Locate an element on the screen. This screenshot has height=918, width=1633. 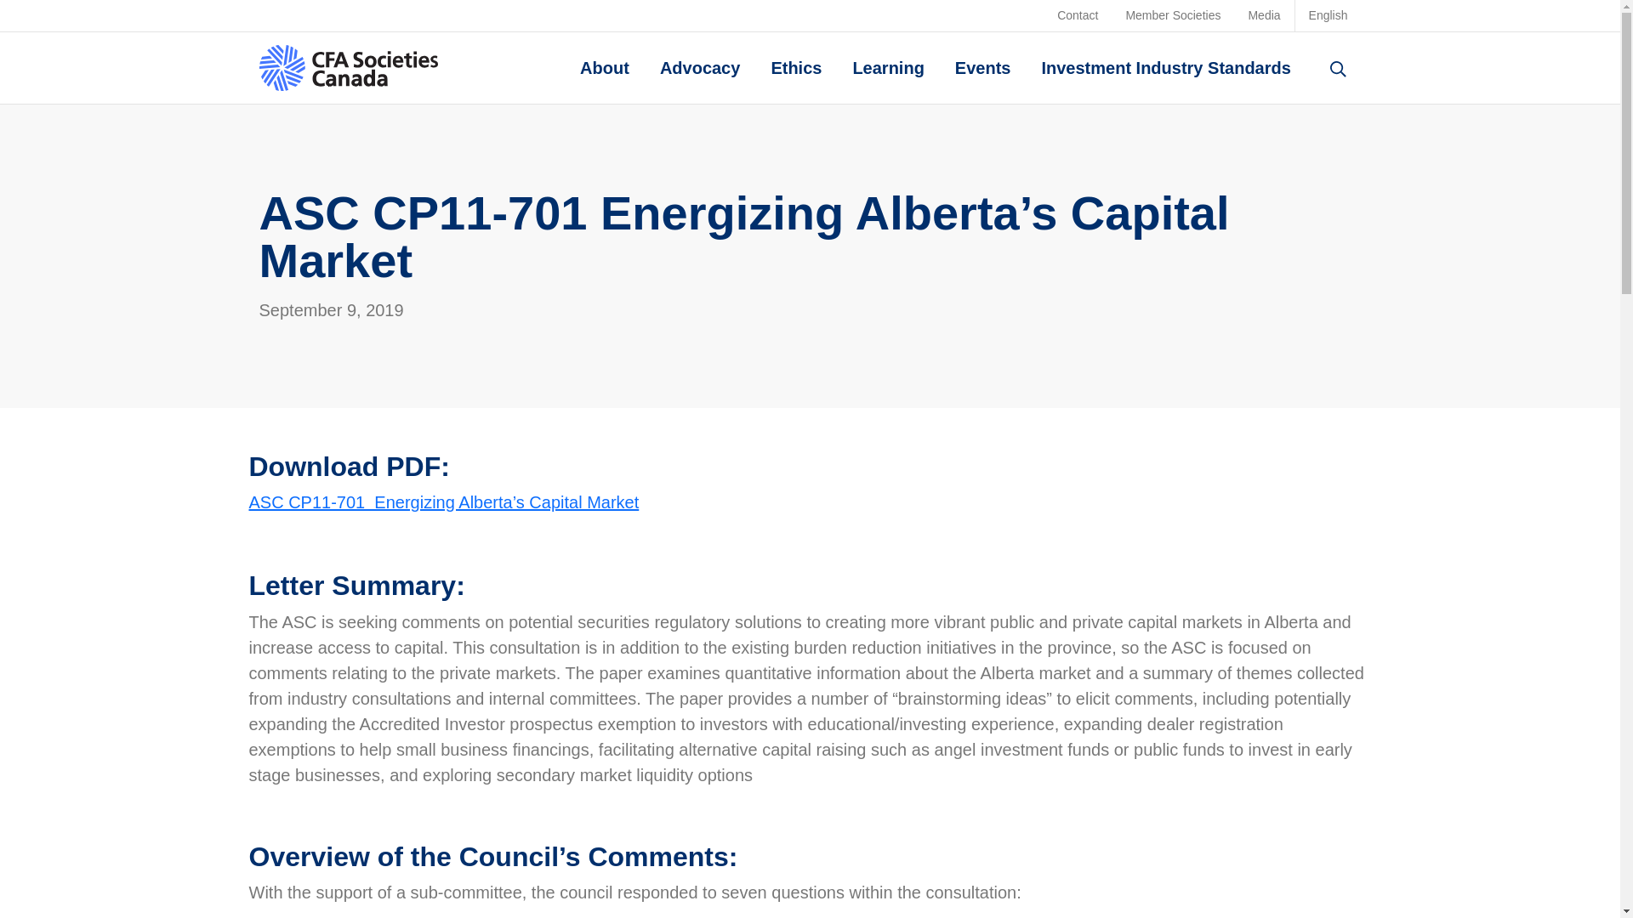
Events is located at coordinates (983, 68).